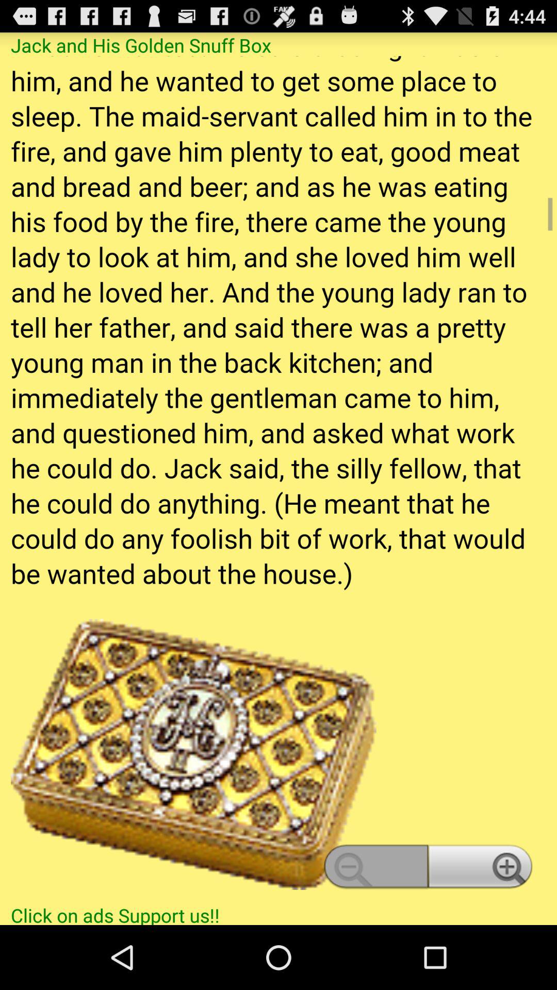 The height and width of the screenshot is (990, 557). I want to click on pinch and zoom, so click(278, 479).